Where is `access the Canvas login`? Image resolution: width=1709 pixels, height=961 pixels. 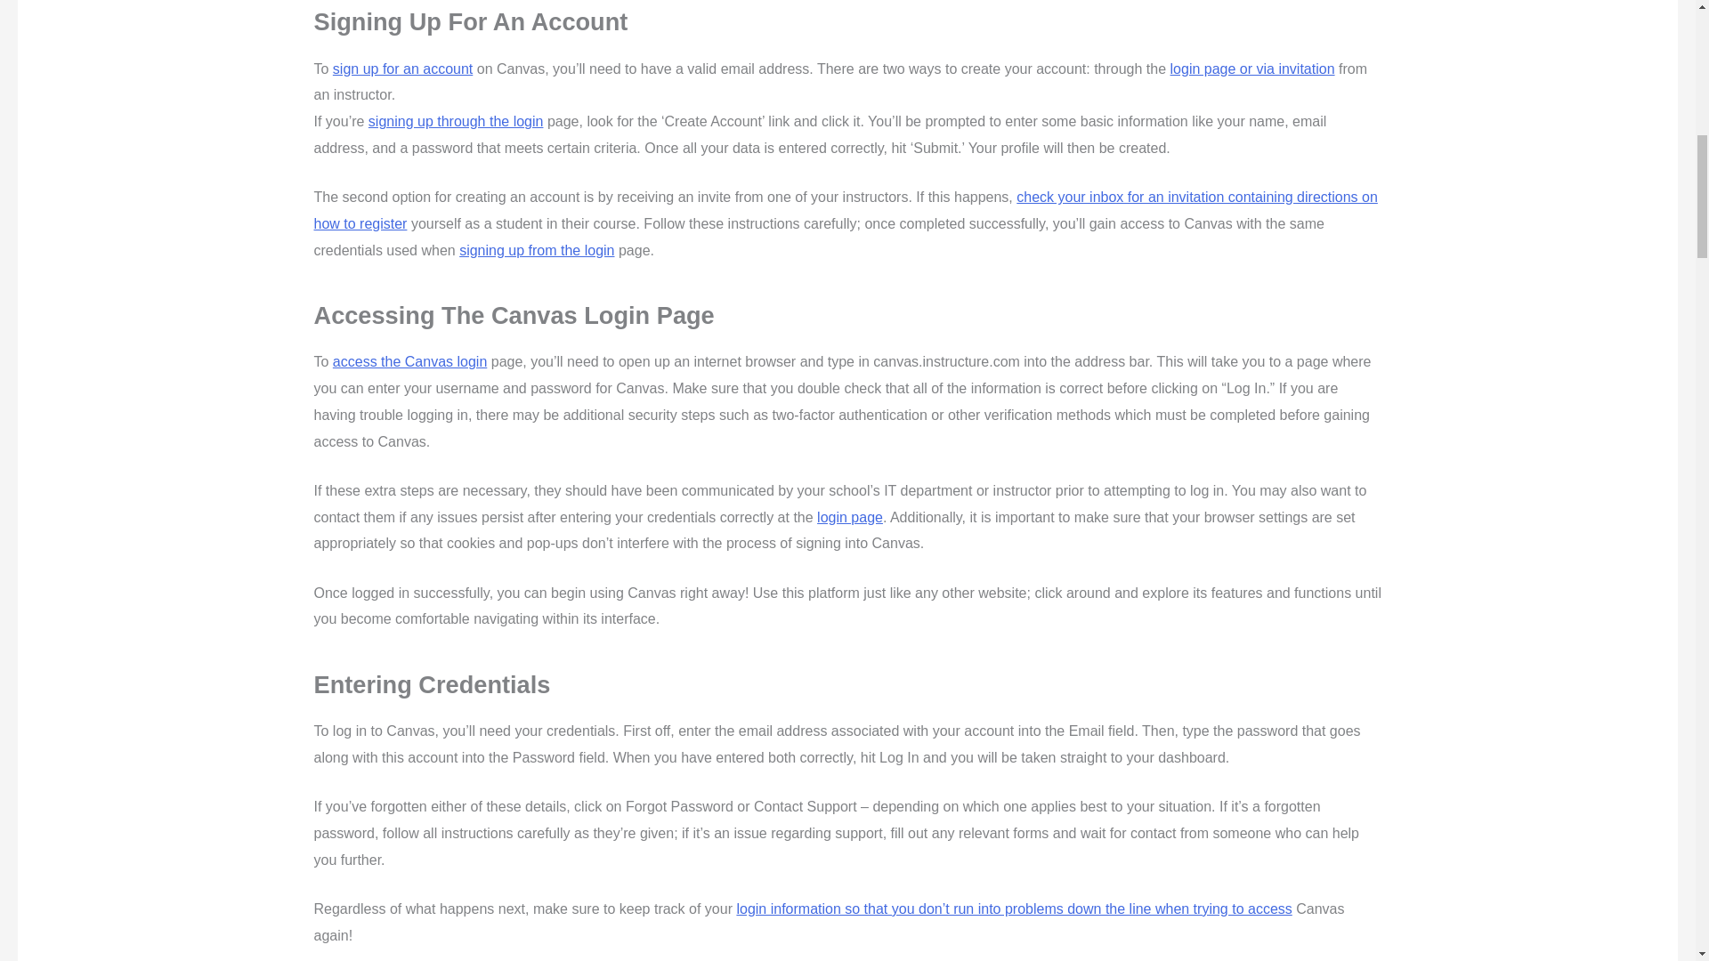
access the Canvas login is located at coordinates (409, 361).